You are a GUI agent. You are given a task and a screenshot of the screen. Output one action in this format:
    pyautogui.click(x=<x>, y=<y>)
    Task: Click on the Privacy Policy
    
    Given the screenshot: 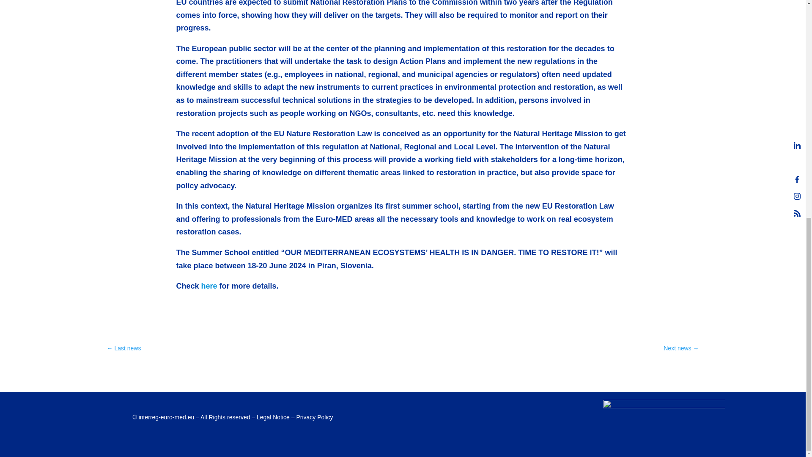 What is the action you would take?
    pyautogui.click(x=315, y=418)
    